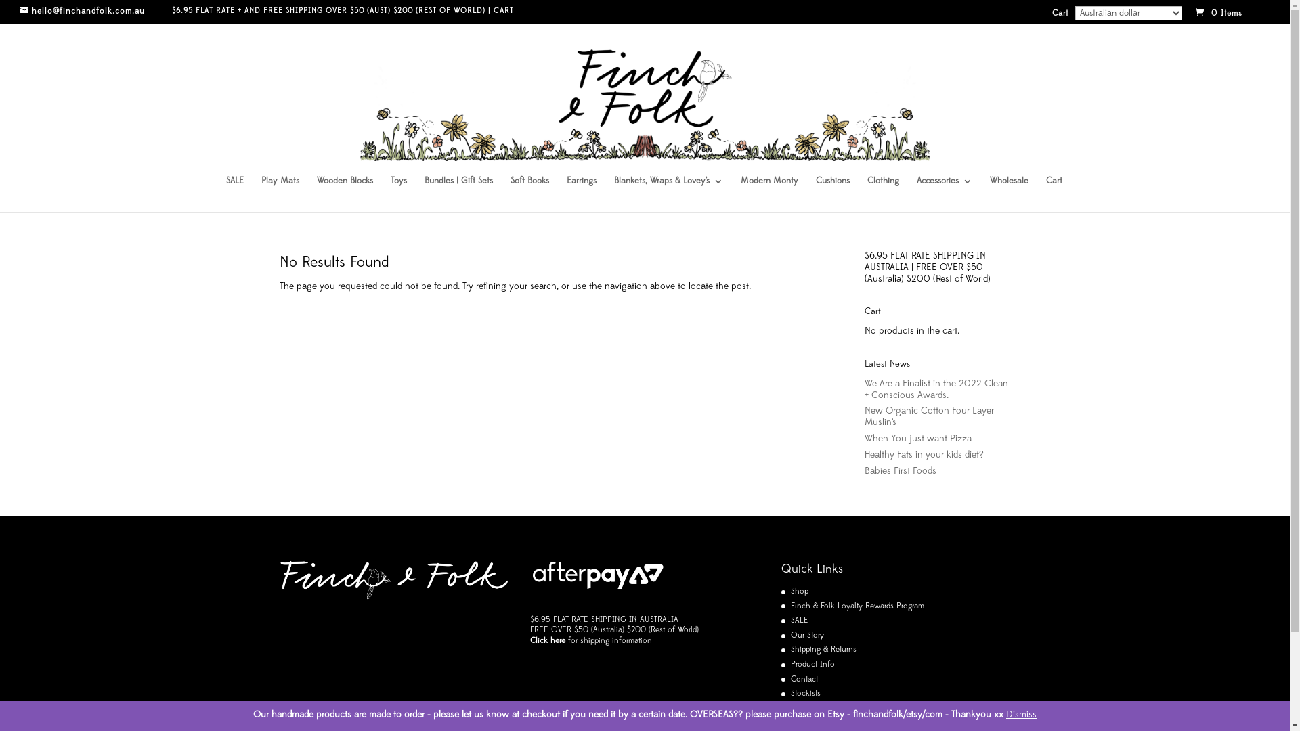  I want to click on Accessories, so click(945, 194).